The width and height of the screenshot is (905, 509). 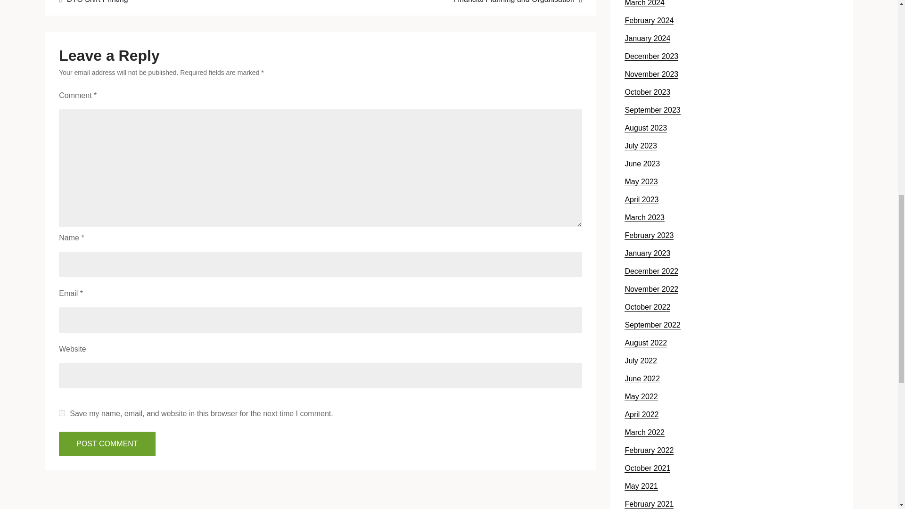 I want to click on November 2023, so click(x=651, y=74).